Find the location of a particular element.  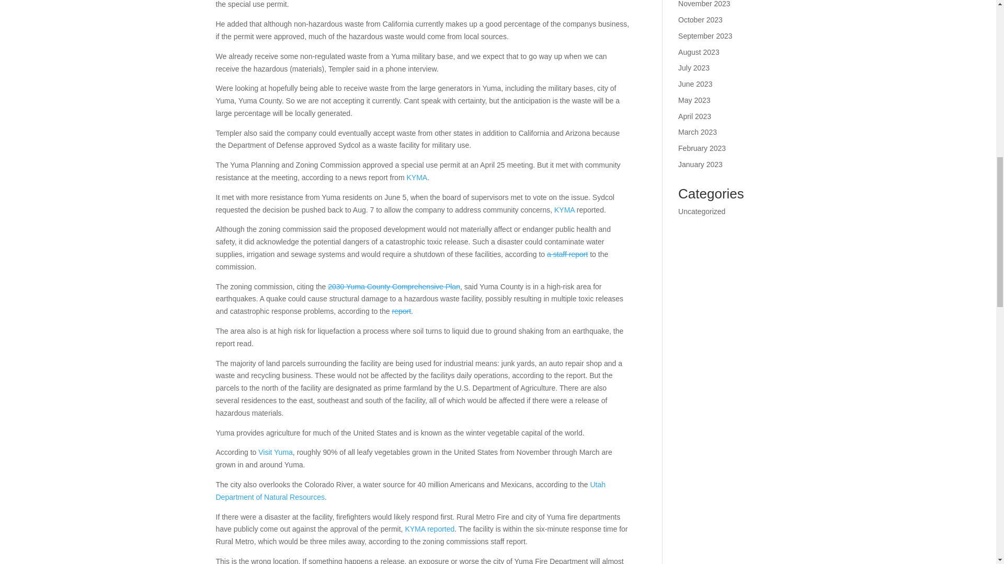

report is located at coordinates (401, 311).